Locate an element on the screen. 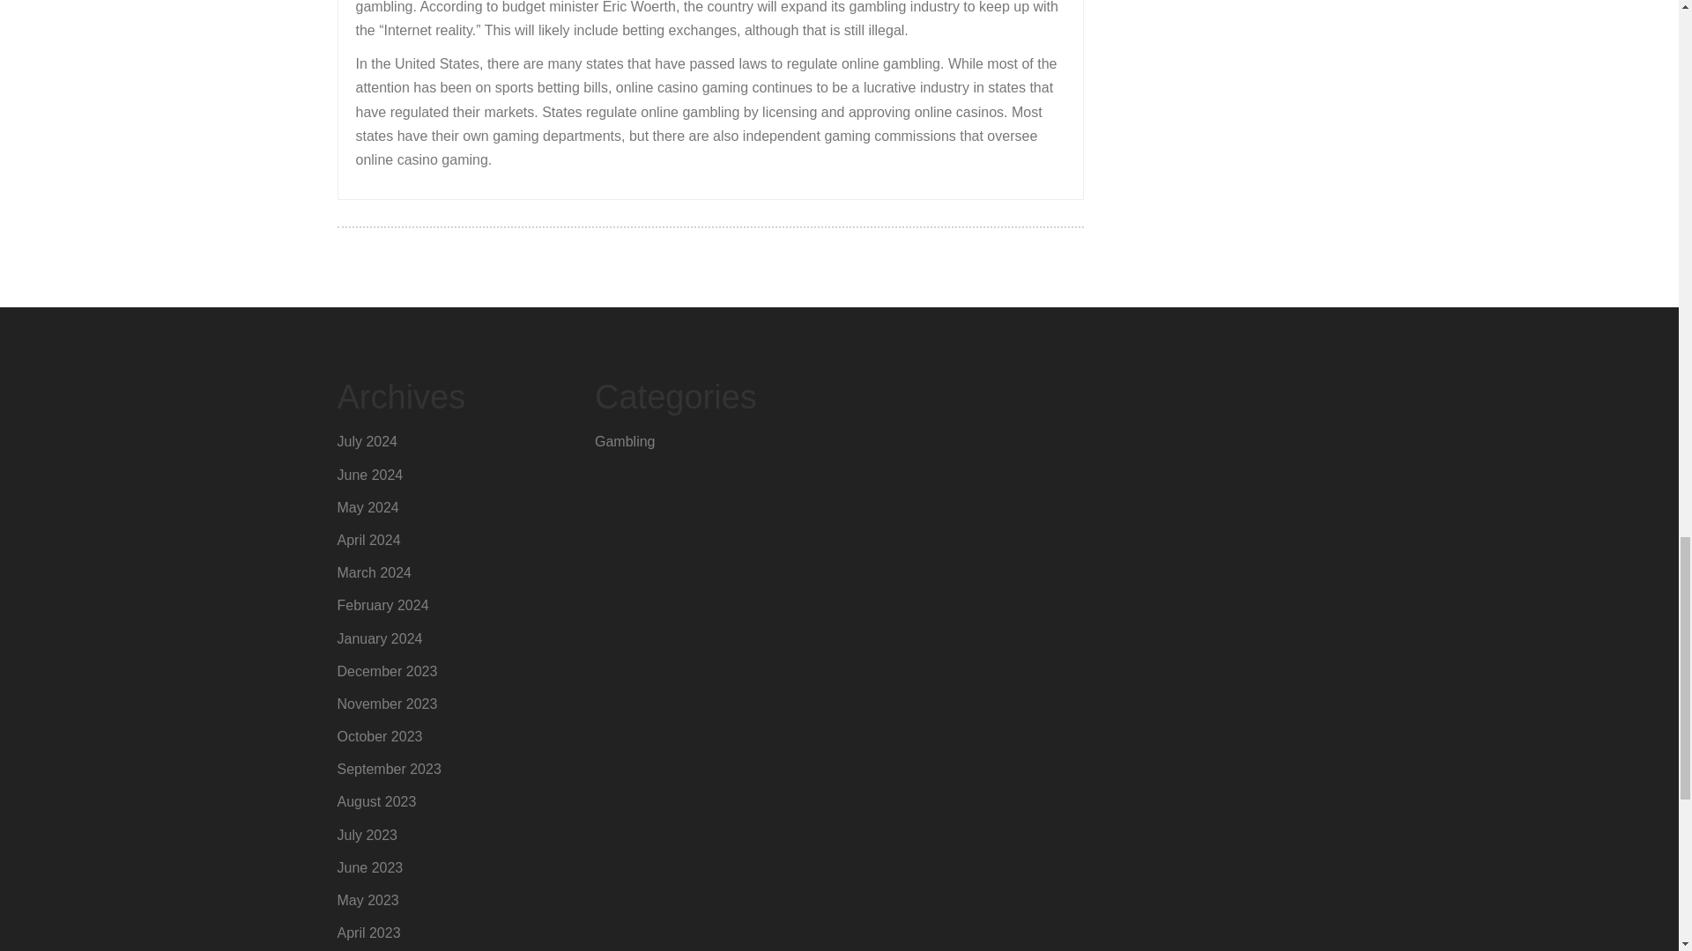 The image size is (1692, 951). November 2023 is located at coordinates (386, 703).